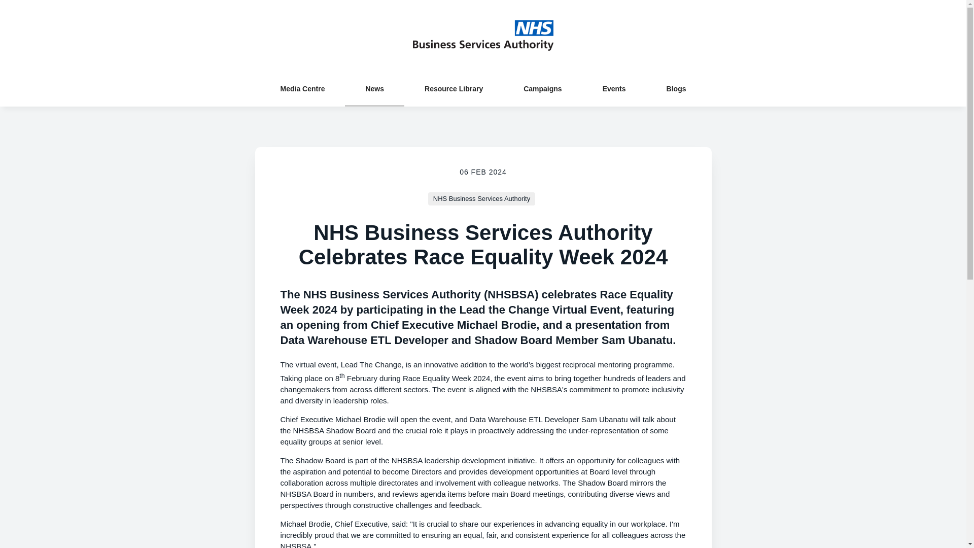  What do you see at coordinates (677, 88) in the screenshot?
I see `Blogs` at bounding box center [677, 88].